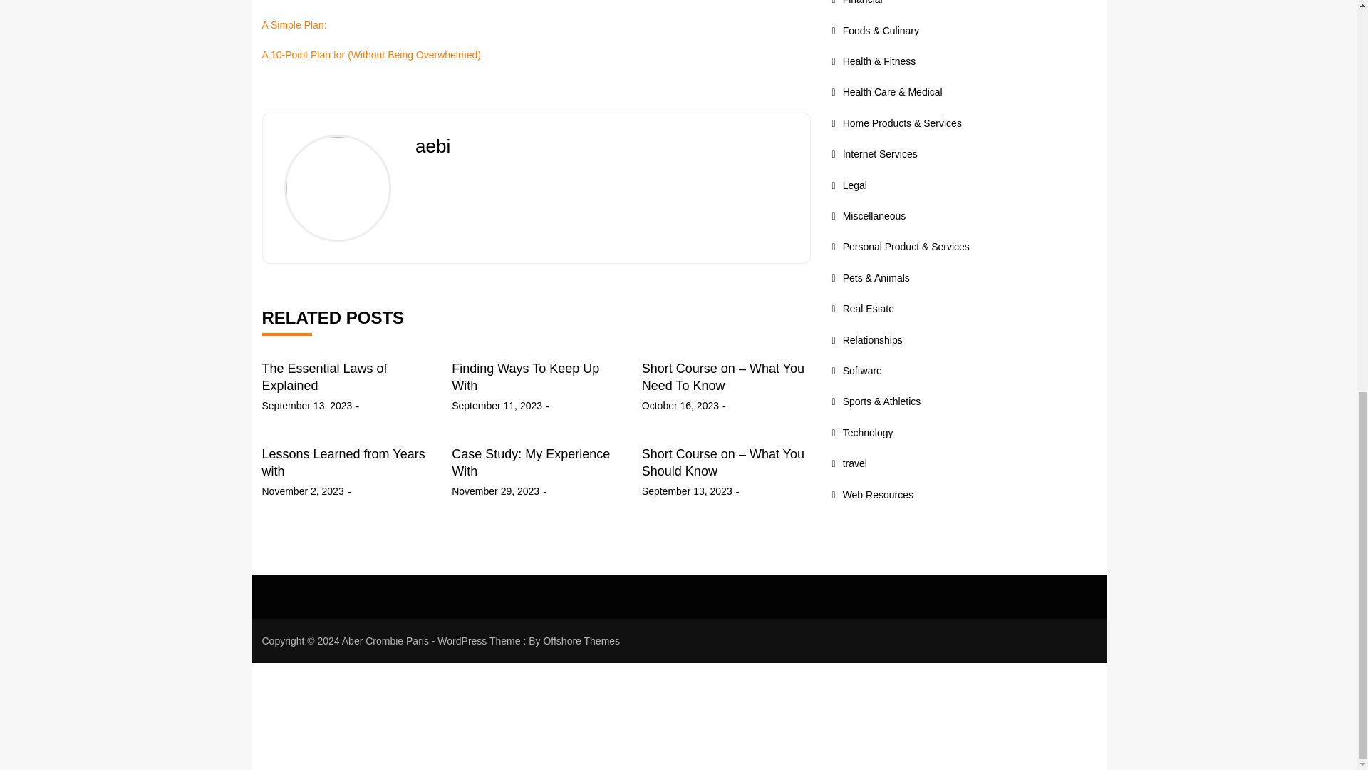 This screenshot has width=1368, height=770. What do you see at coordinates (530, 462) in the screenshot?
I see `Case Study: My Experience With` at bounding box center [530, 462].